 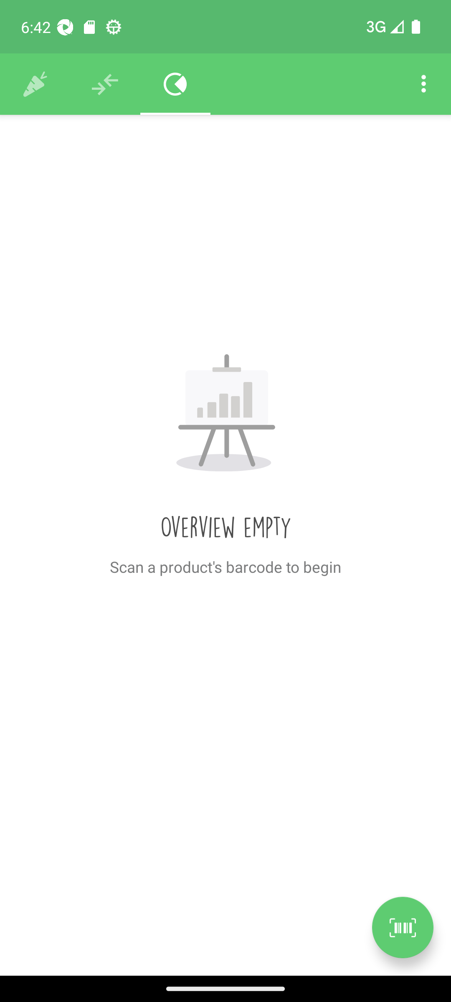 I want to click on Scan a product, so click(x=403, y=927).